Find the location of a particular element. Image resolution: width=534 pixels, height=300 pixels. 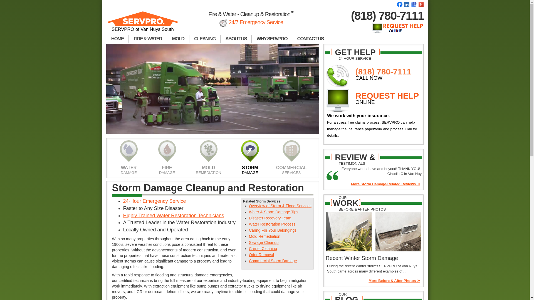

SERVPRO of Van Nuys South is located at coordinates (143, 24).